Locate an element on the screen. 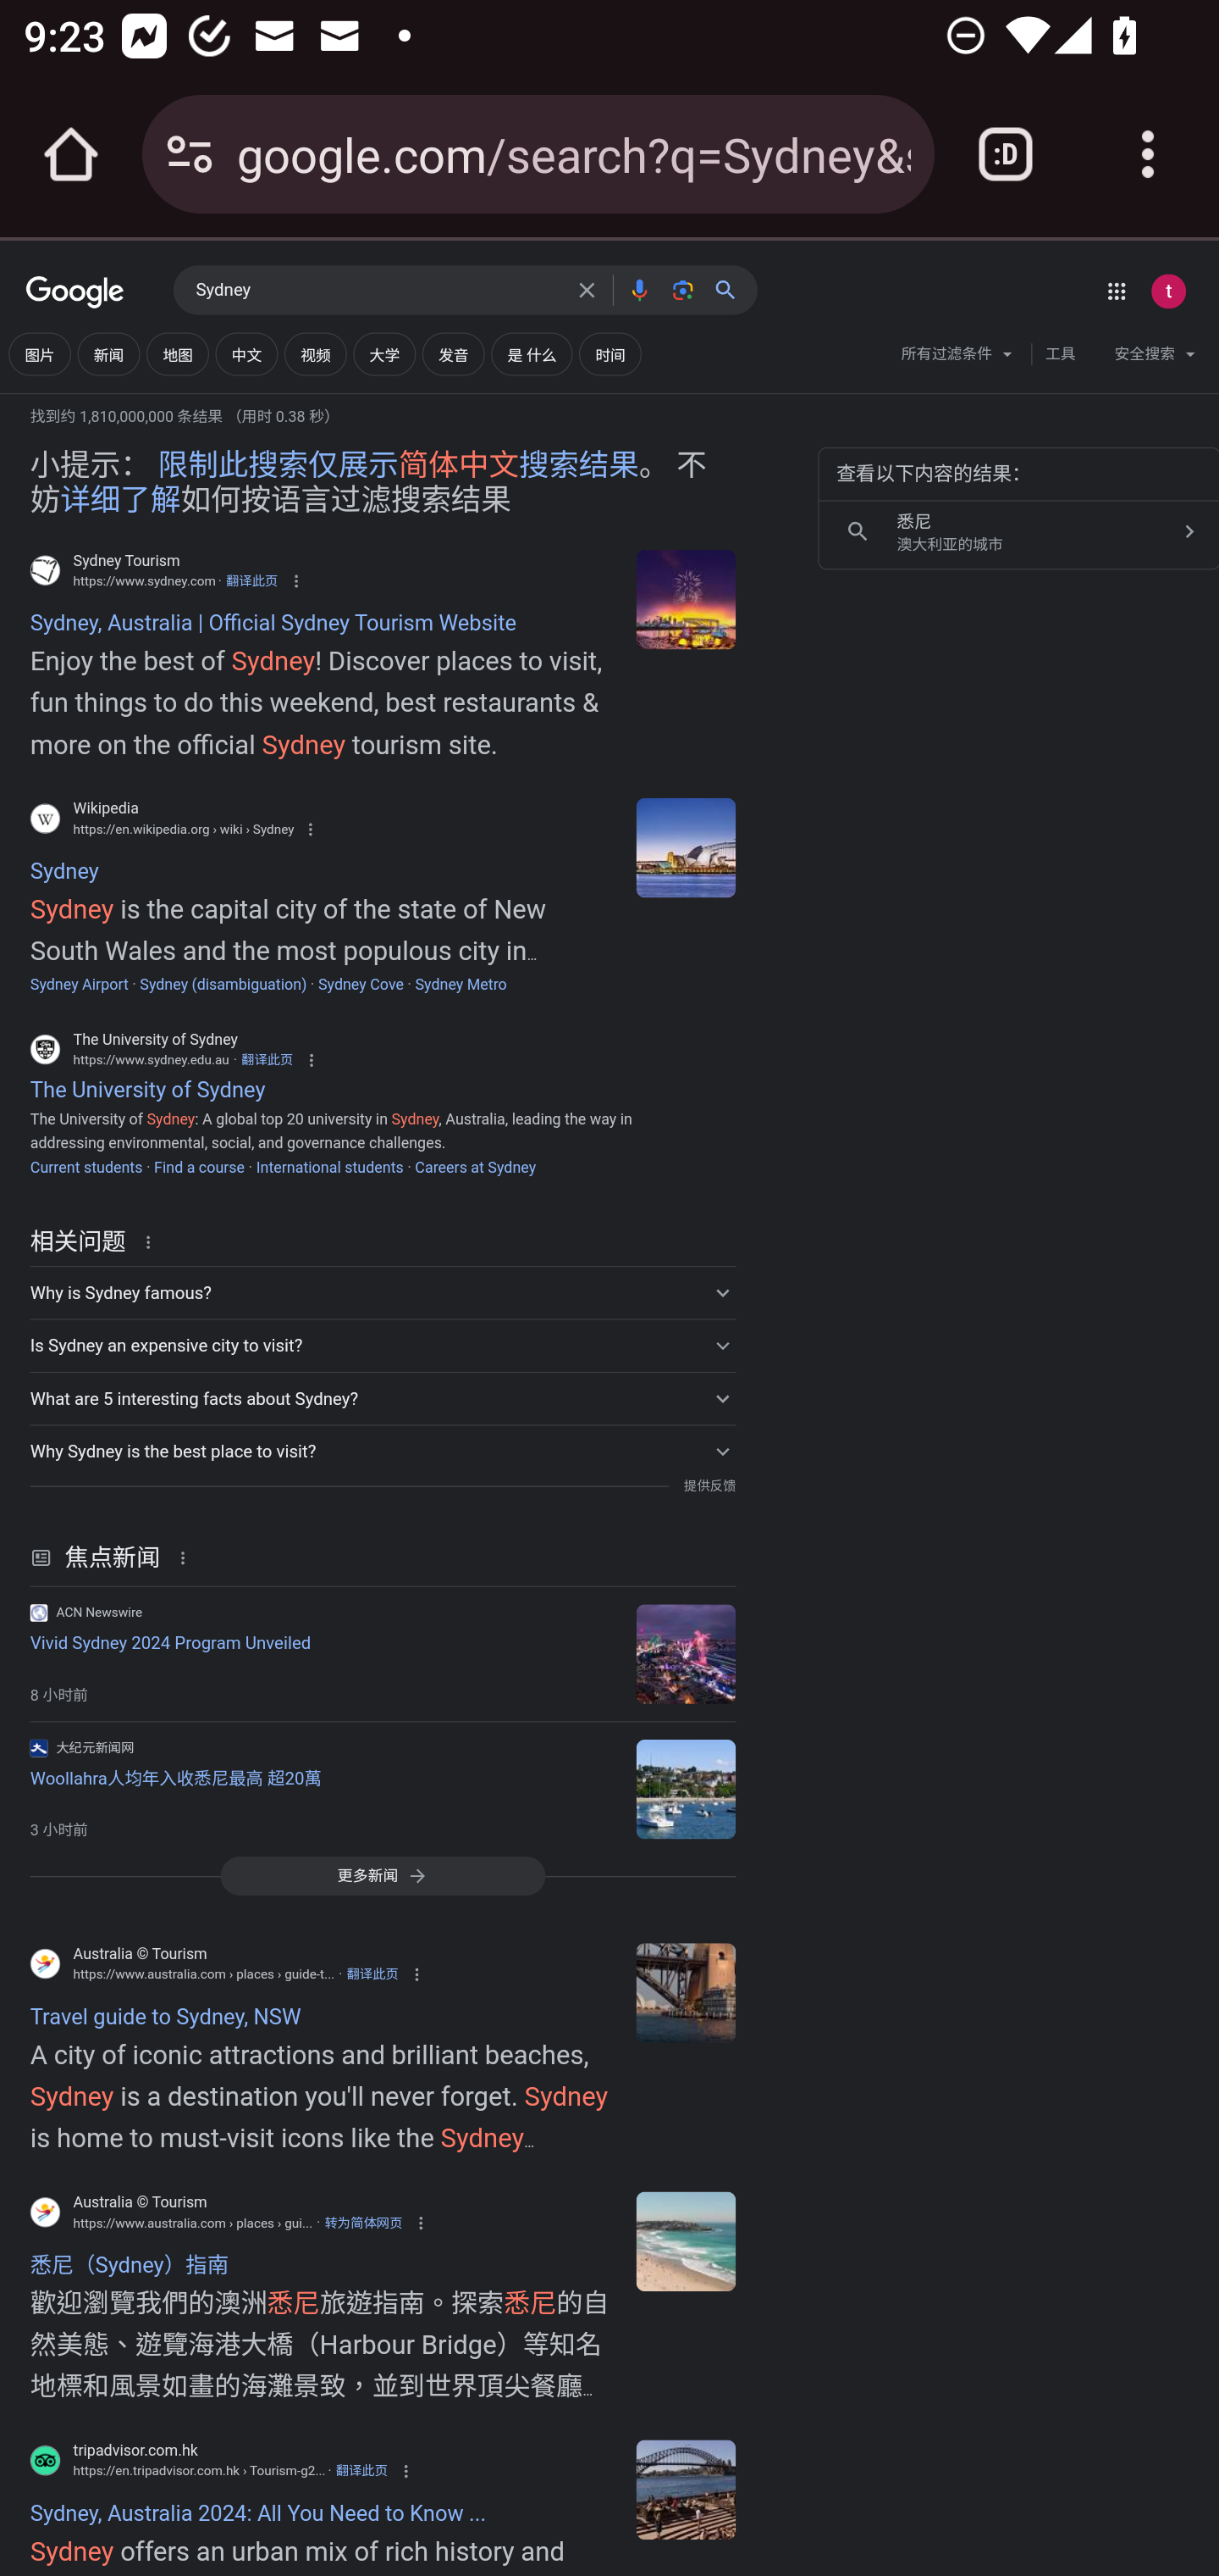  添加“时间” 时间 is located at coordinates (609, 354).